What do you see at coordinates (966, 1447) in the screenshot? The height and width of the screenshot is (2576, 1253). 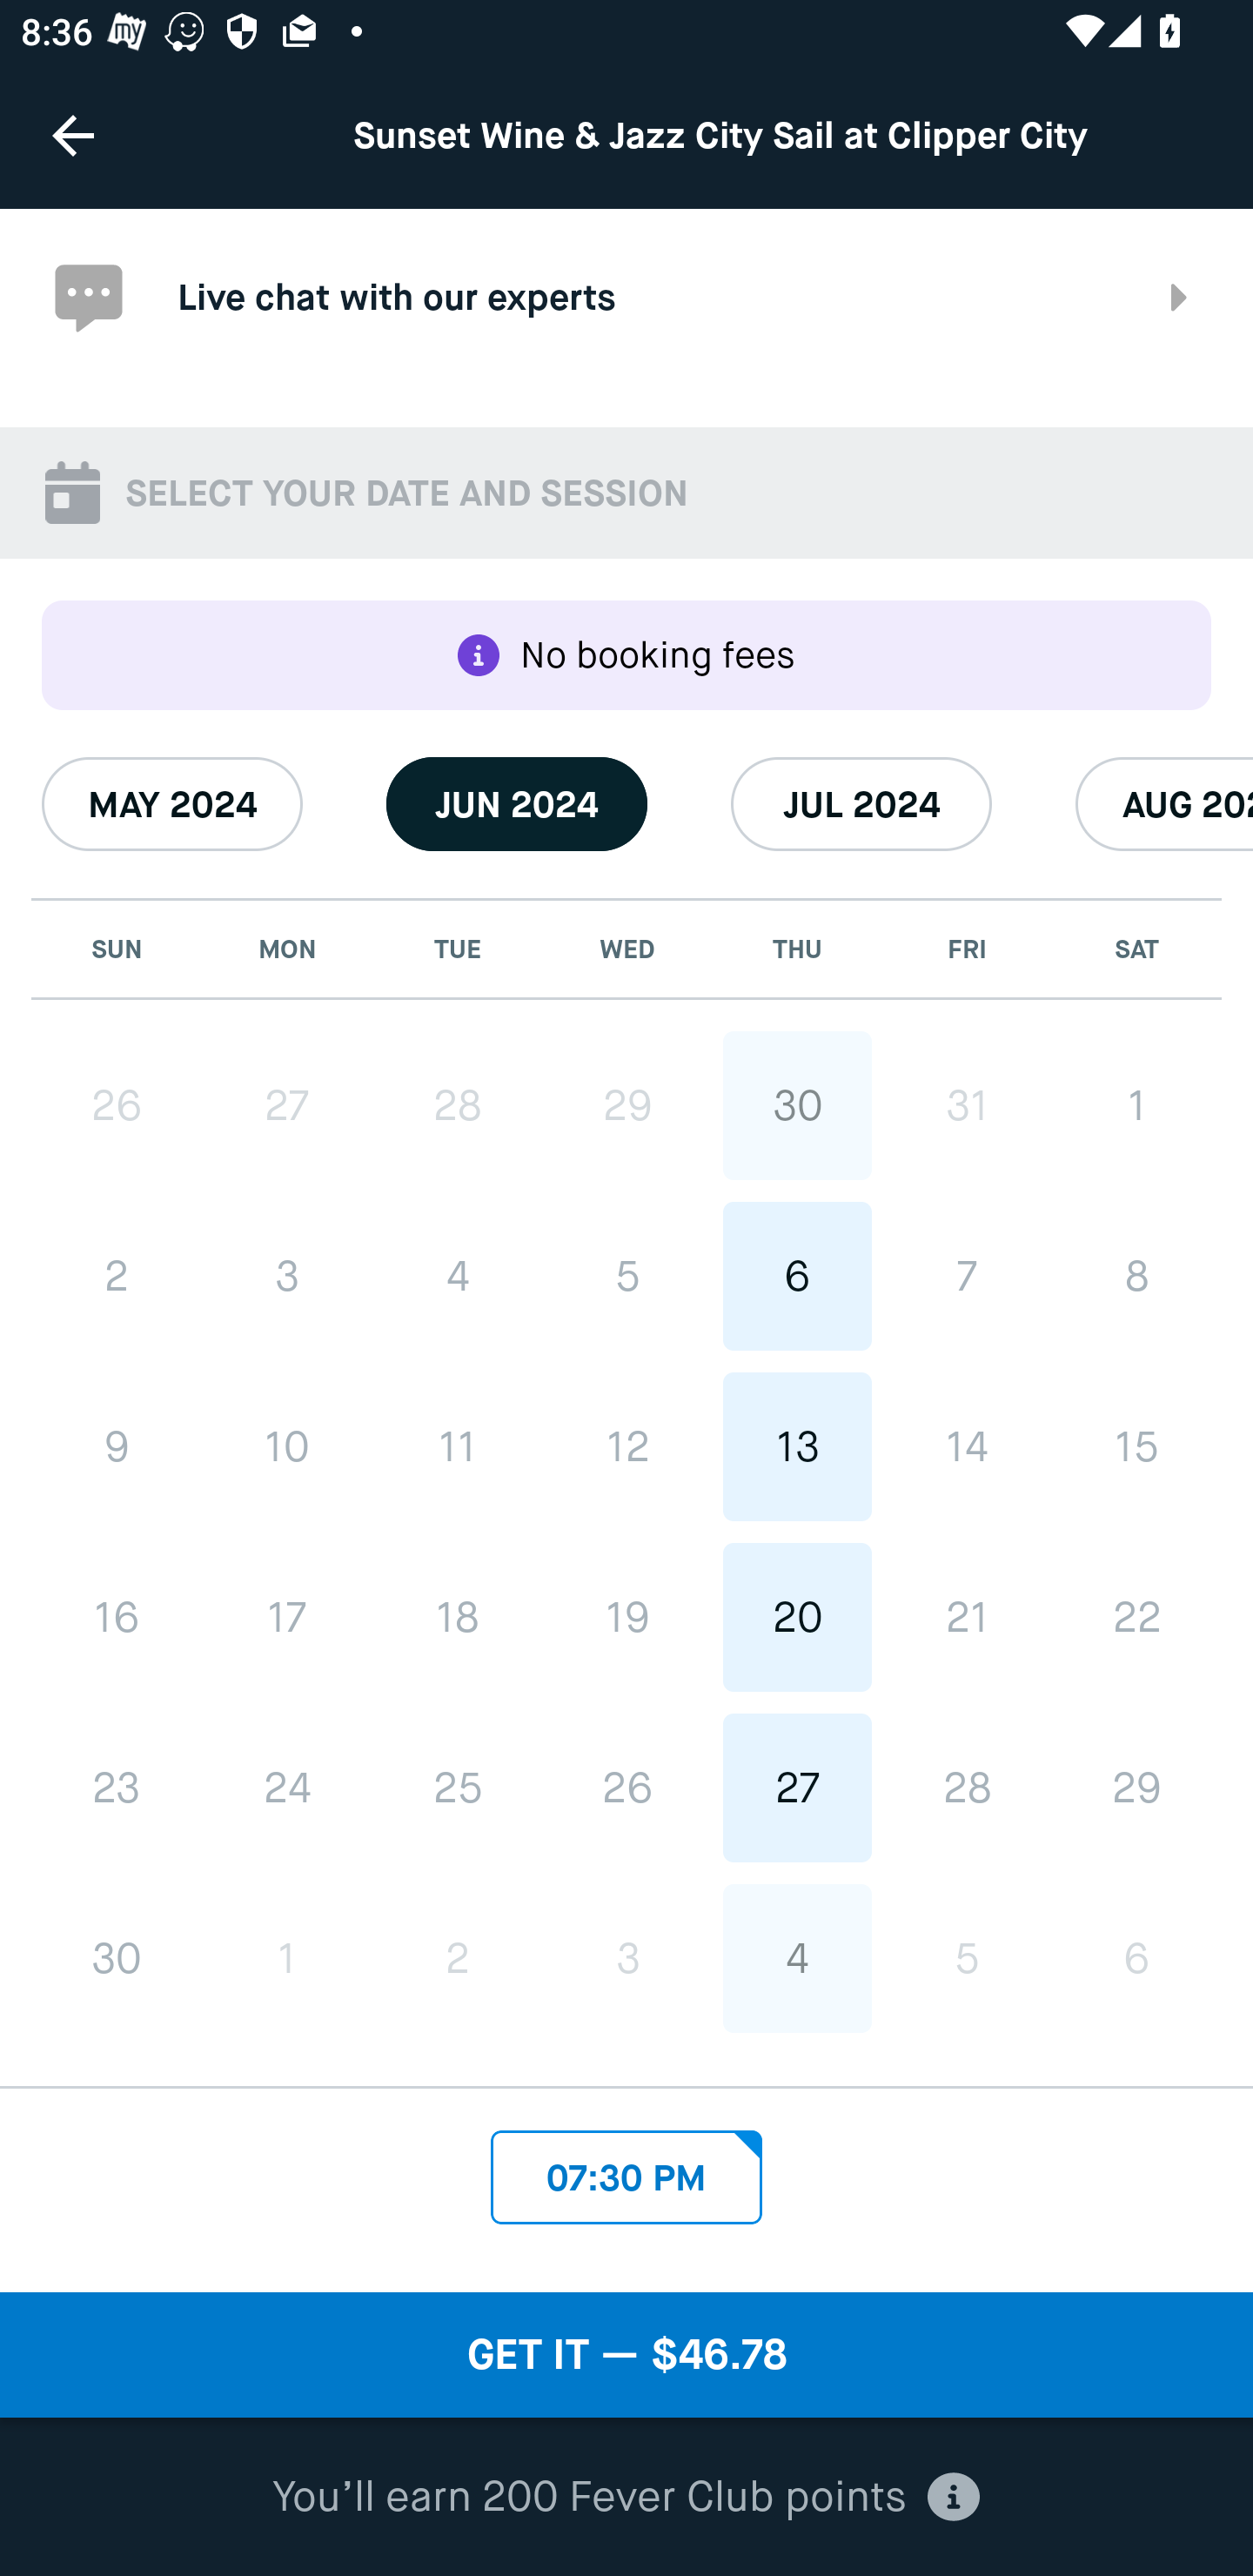 I see `14` at bounding box center [966, 1447].